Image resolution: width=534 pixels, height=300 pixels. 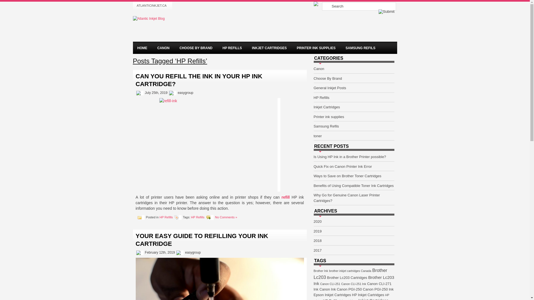 I want to click on HP Refills, so click(x=198, y=217).